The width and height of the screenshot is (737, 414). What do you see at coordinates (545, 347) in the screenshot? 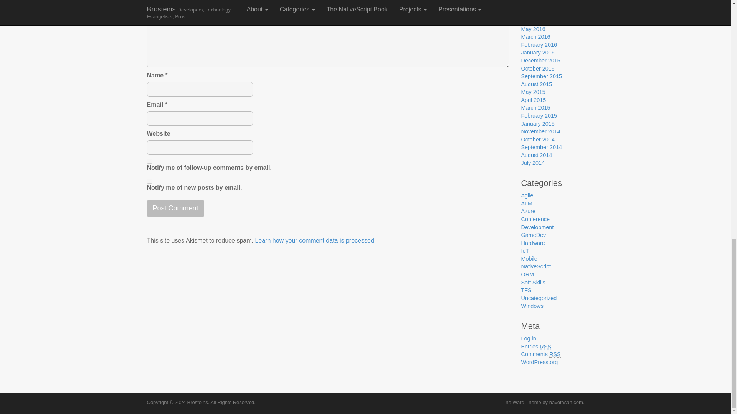
I see `Really Simple Syndication` at bounding box center [545, 347].